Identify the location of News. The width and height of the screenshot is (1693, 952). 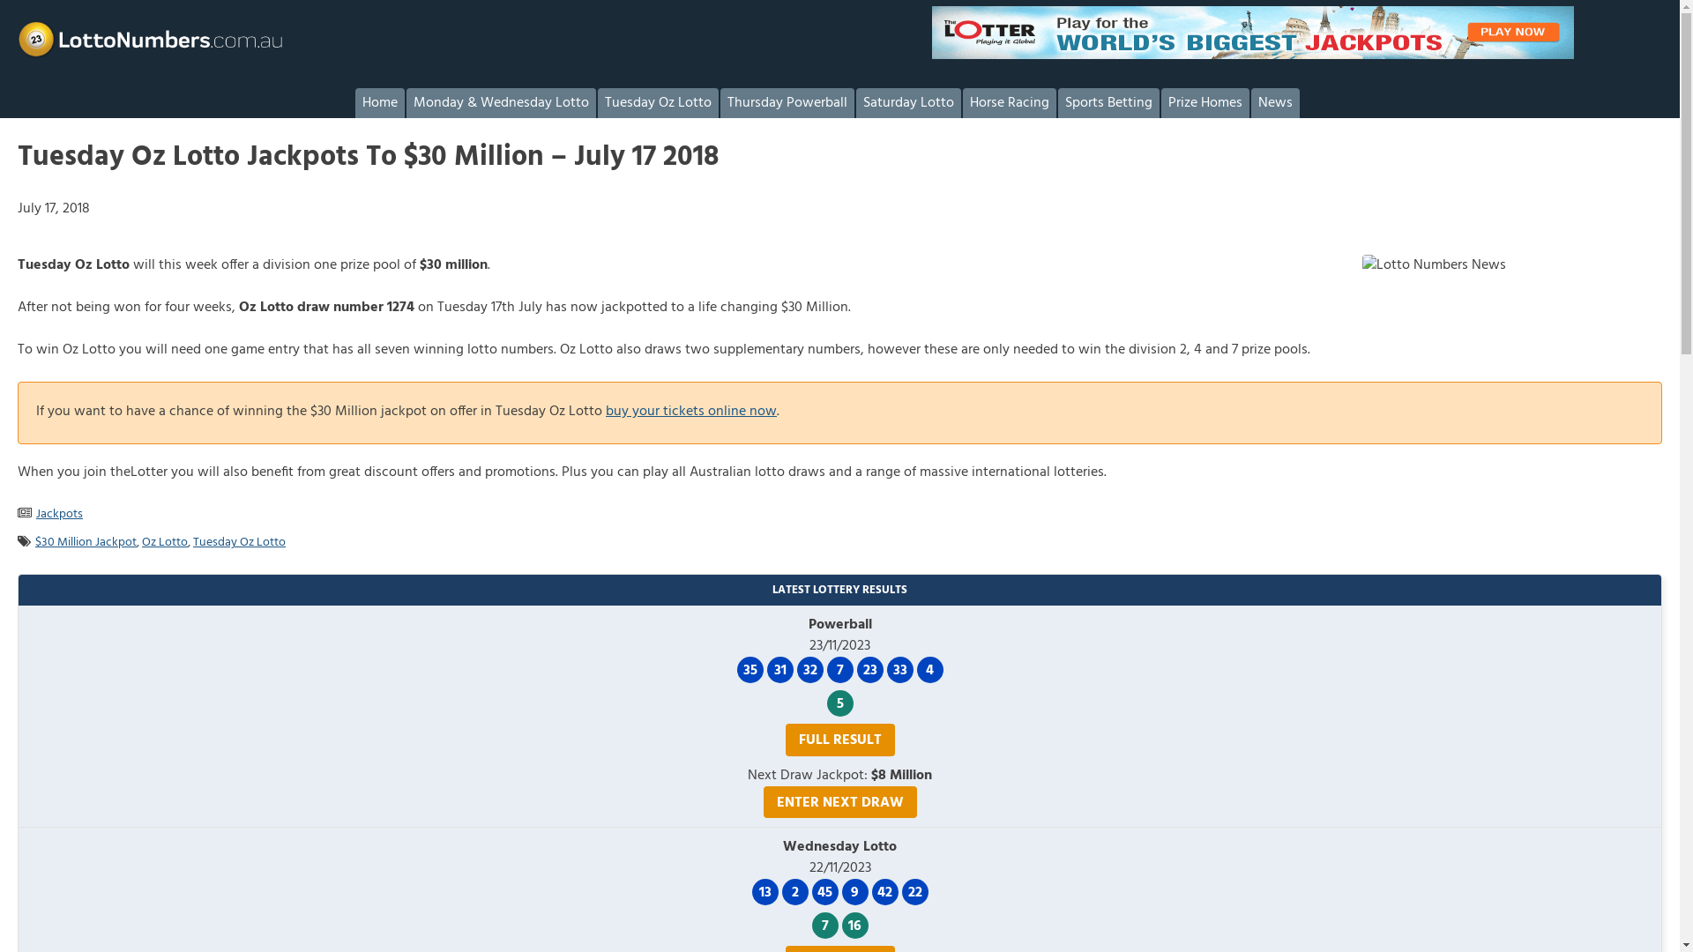
(1275, 103).